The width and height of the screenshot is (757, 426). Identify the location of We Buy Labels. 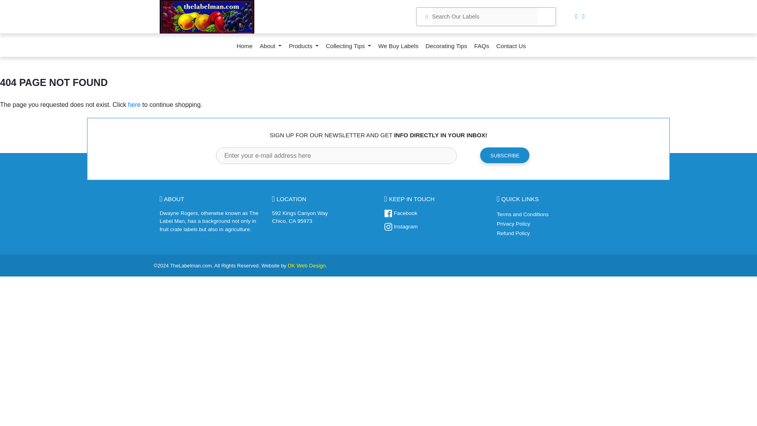
(398, 48).